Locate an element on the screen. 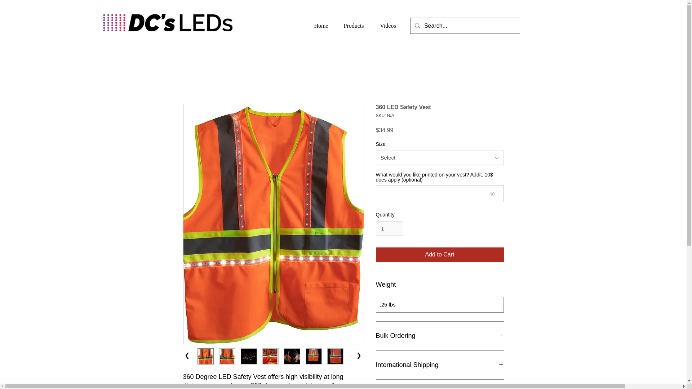  Blog is located at coordinates (476, 26).